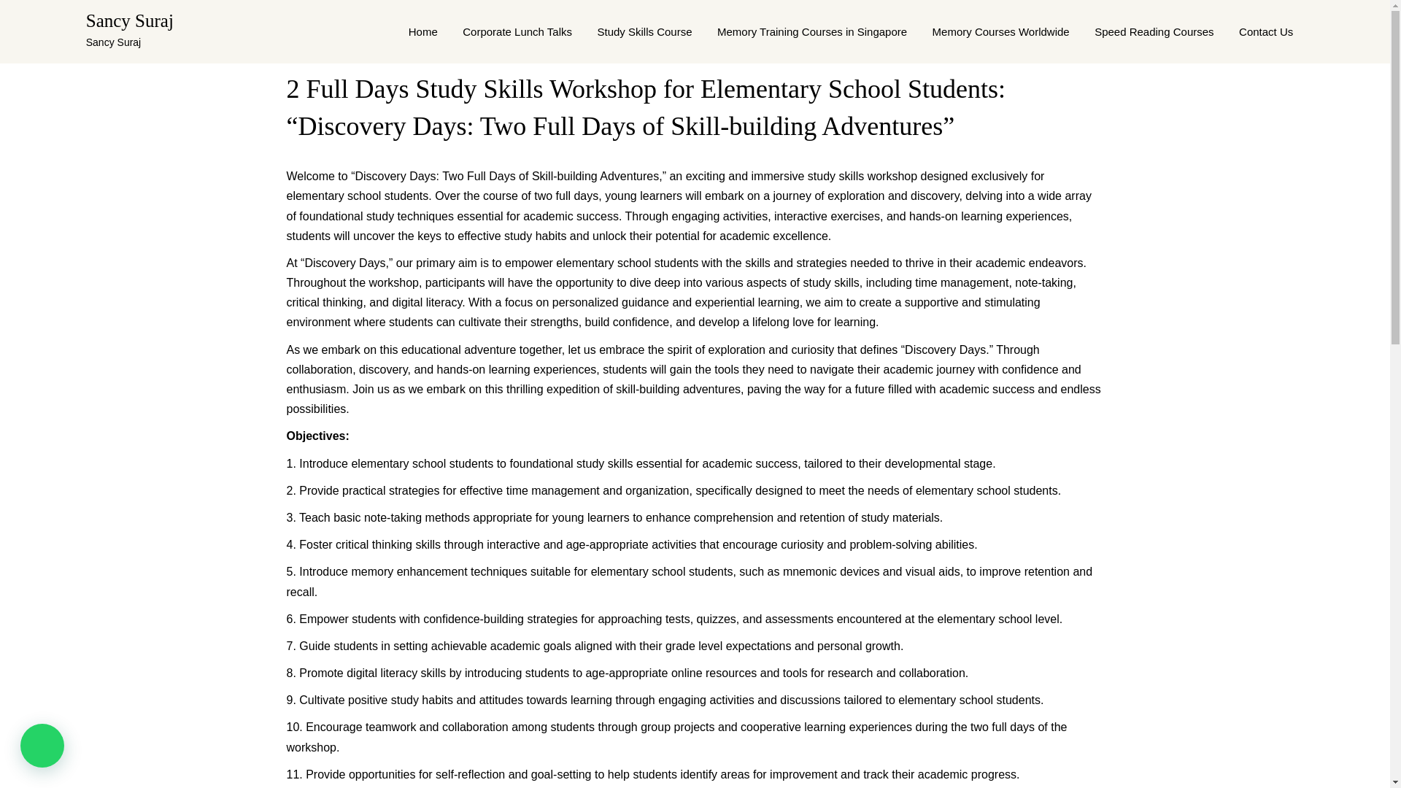 The width and height of the screenshot is (1401, 788). What do you see at coordinates (1266, 32) in the screenshot?
I see `Contact Us` at bounding box center [1266, 32].